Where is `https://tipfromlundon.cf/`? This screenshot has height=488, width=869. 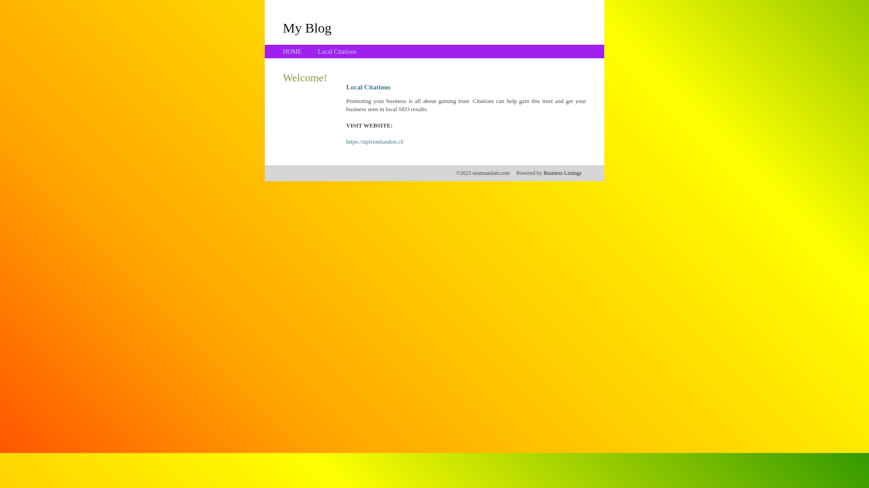 https://tipfromlundon.cf/ is located at coordinates (375, 142).